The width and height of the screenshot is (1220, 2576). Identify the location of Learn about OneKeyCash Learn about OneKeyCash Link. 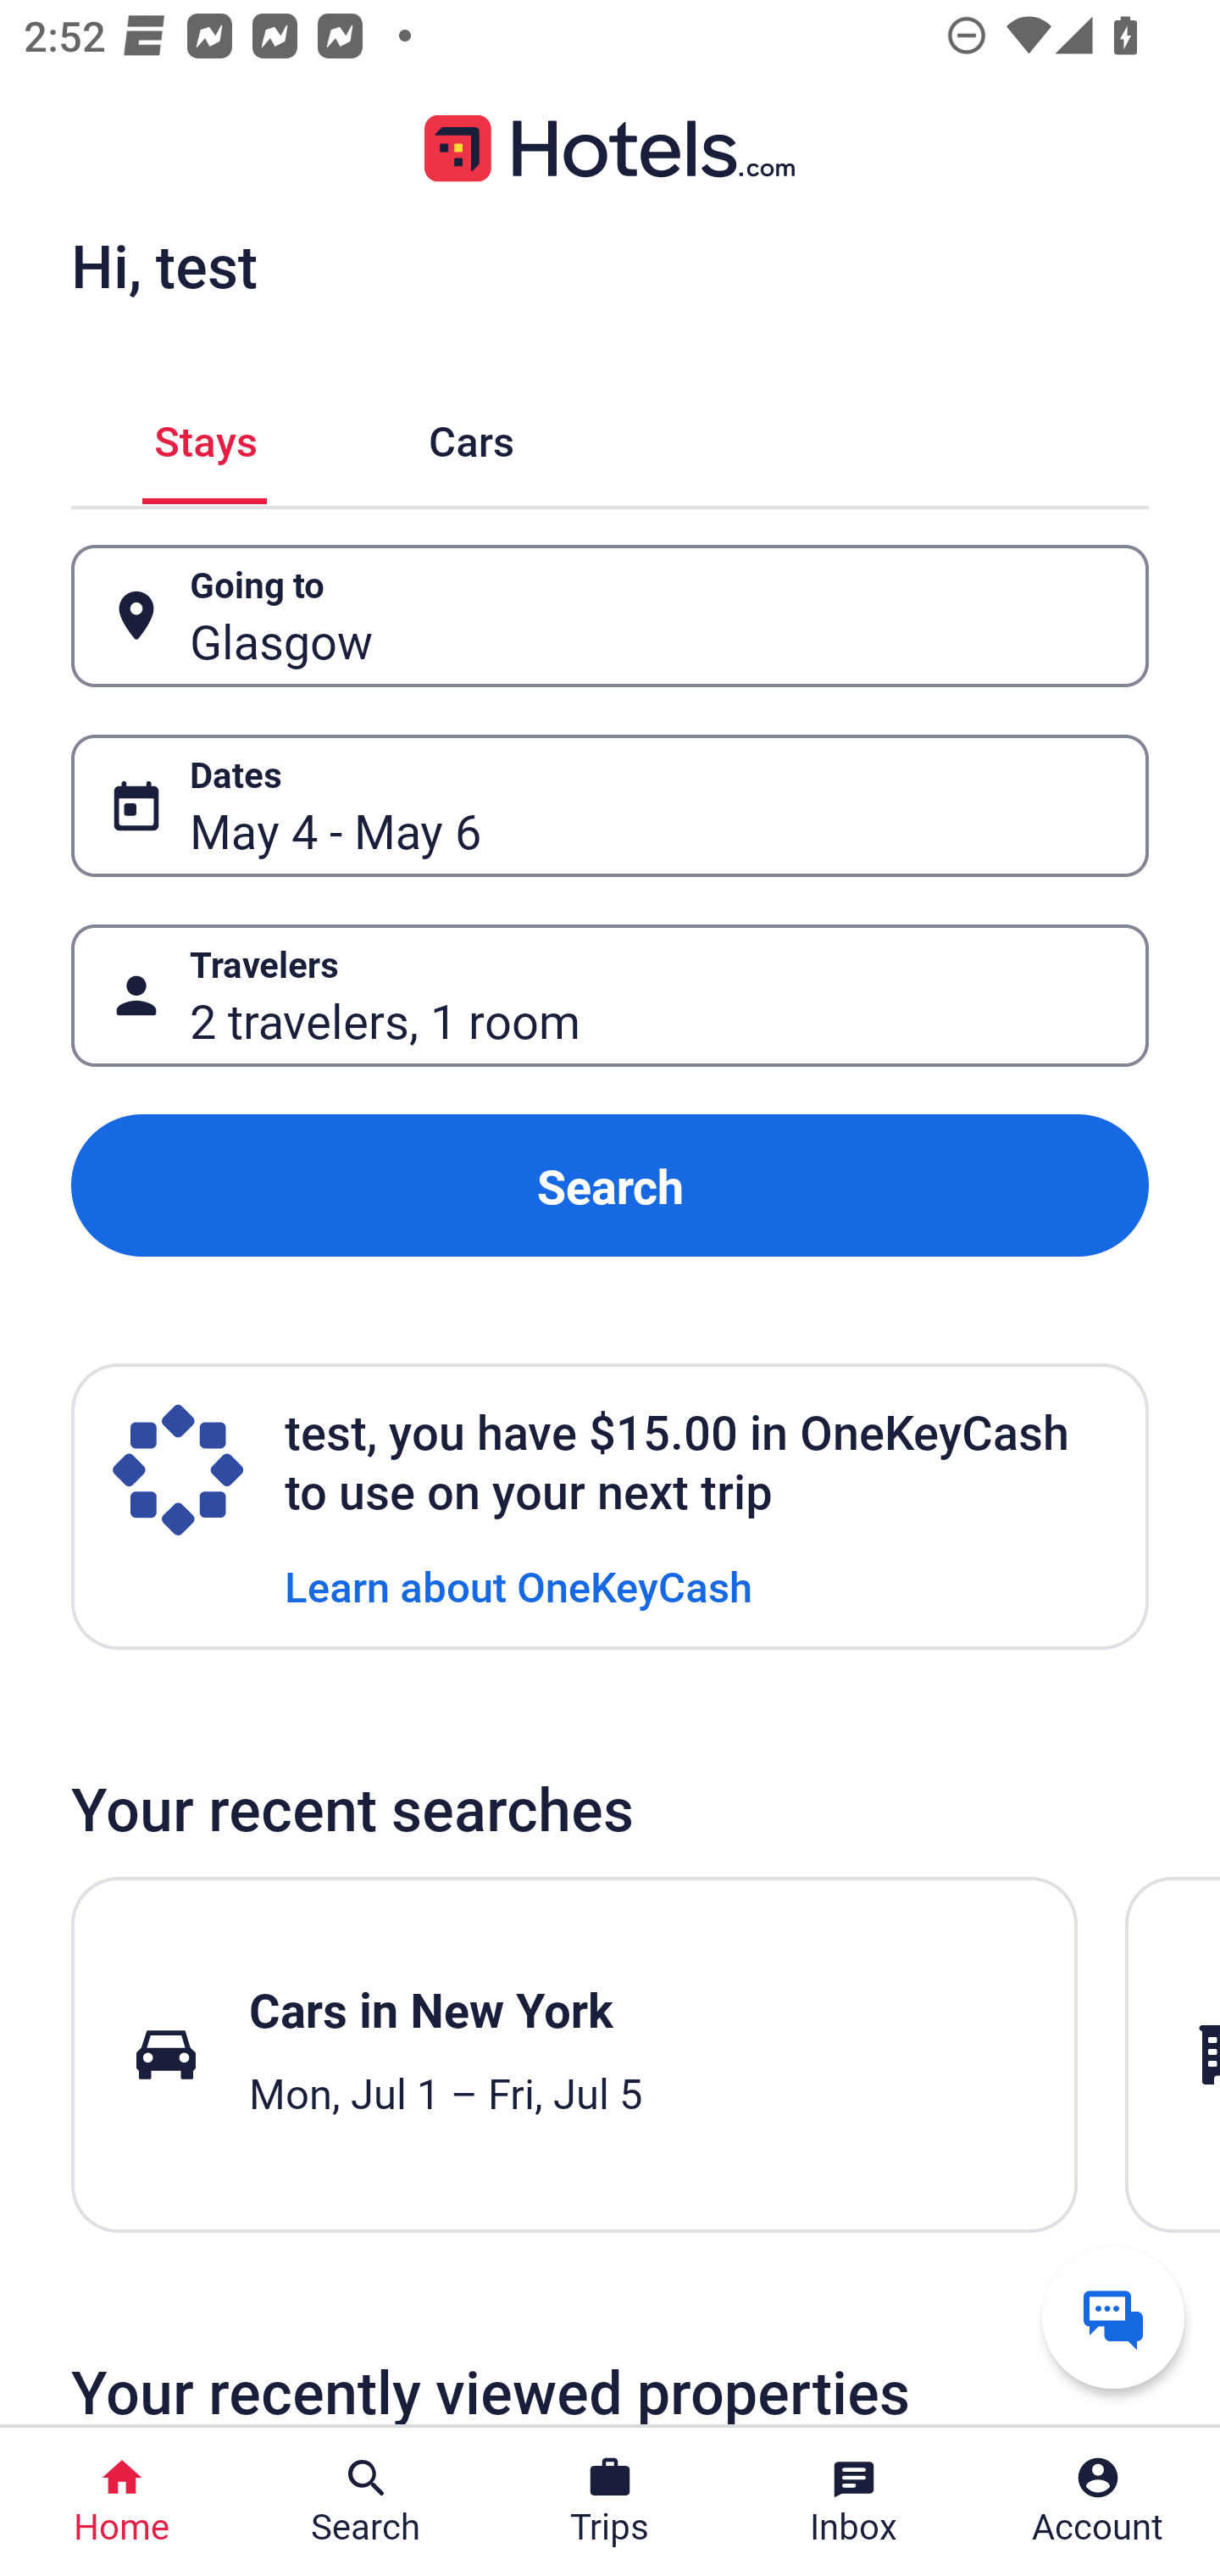
(518, 1585).